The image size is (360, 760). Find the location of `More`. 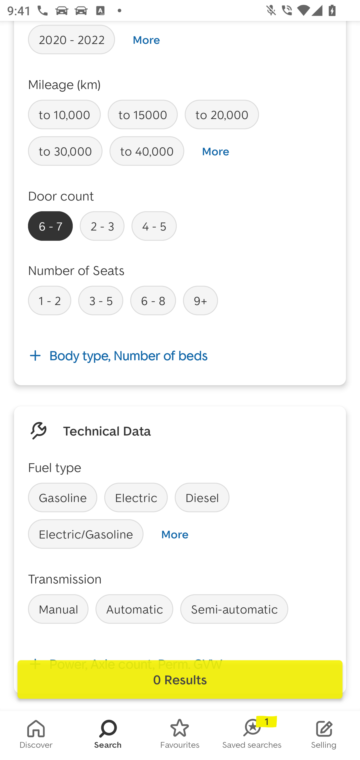

More is located at coordinates (146, 40).